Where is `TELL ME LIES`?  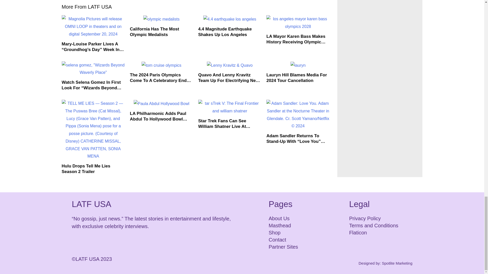 TELL ME LIES is located at coordinates (93, 130).